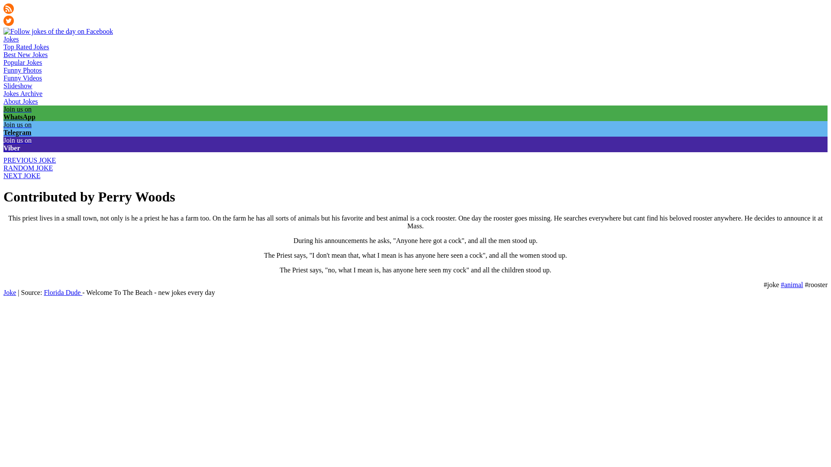 This screenshot has height=467, width=831. I want to click on Top Rated Jokes, so click(26, 47).